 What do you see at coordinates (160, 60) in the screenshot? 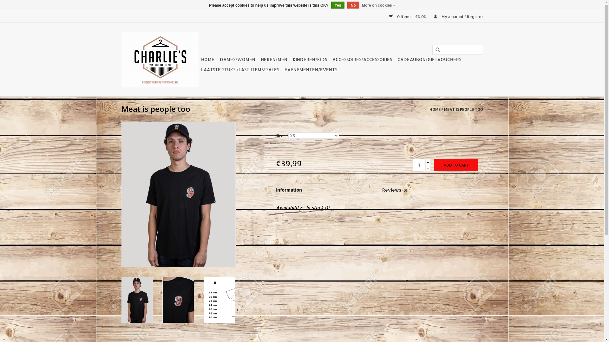
I see `Charlies-Clothing` at bounding box center [160, 60].